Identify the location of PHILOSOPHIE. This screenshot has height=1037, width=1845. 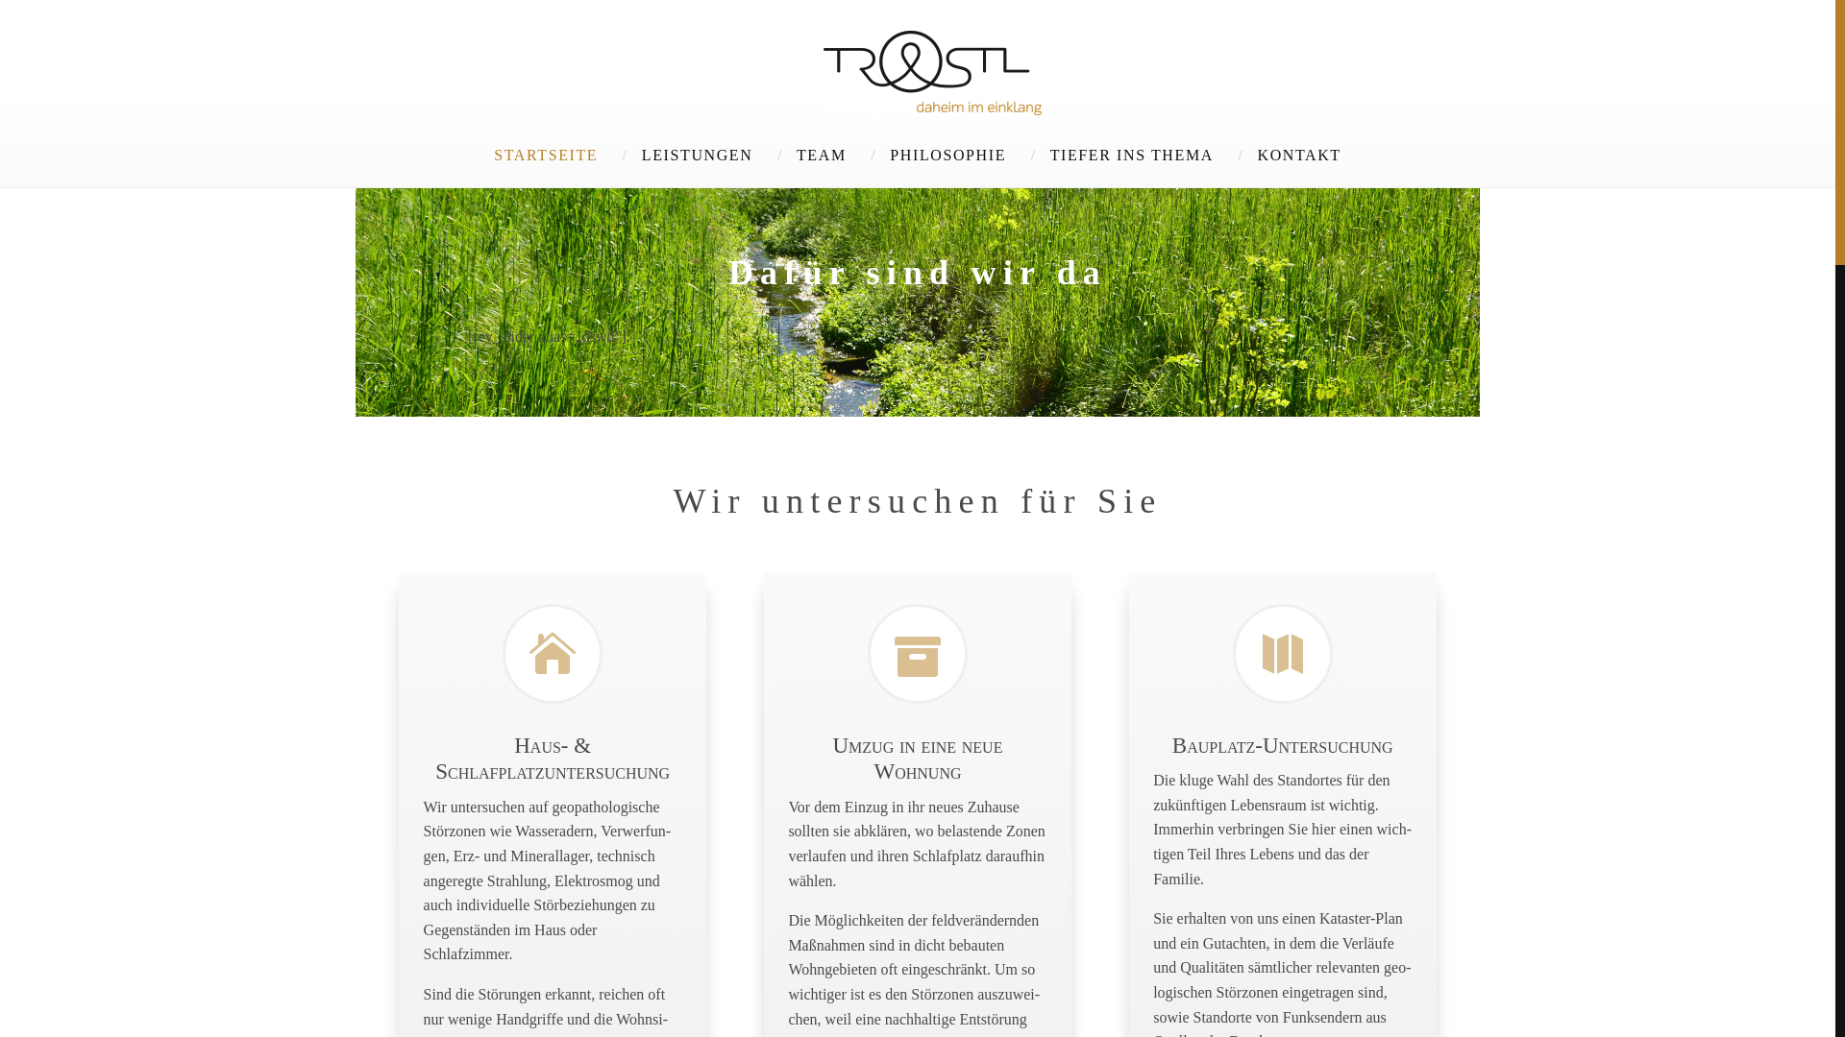
(947, 156).